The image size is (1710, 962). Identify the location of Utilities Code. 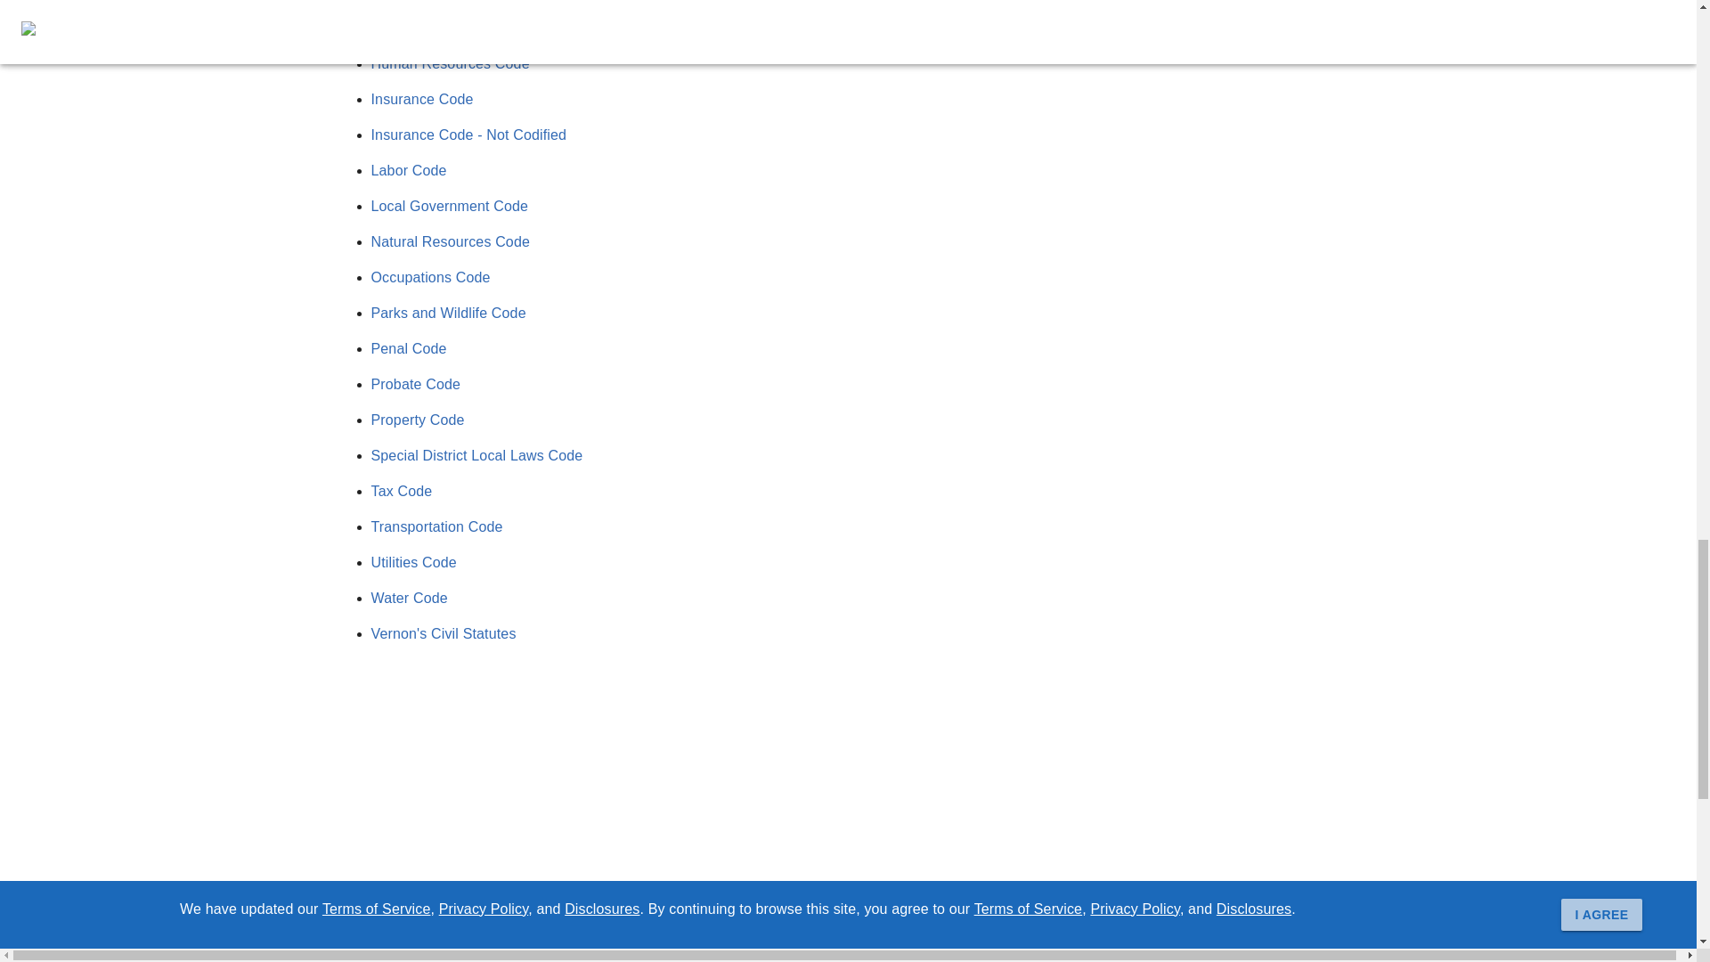
(413, 563).